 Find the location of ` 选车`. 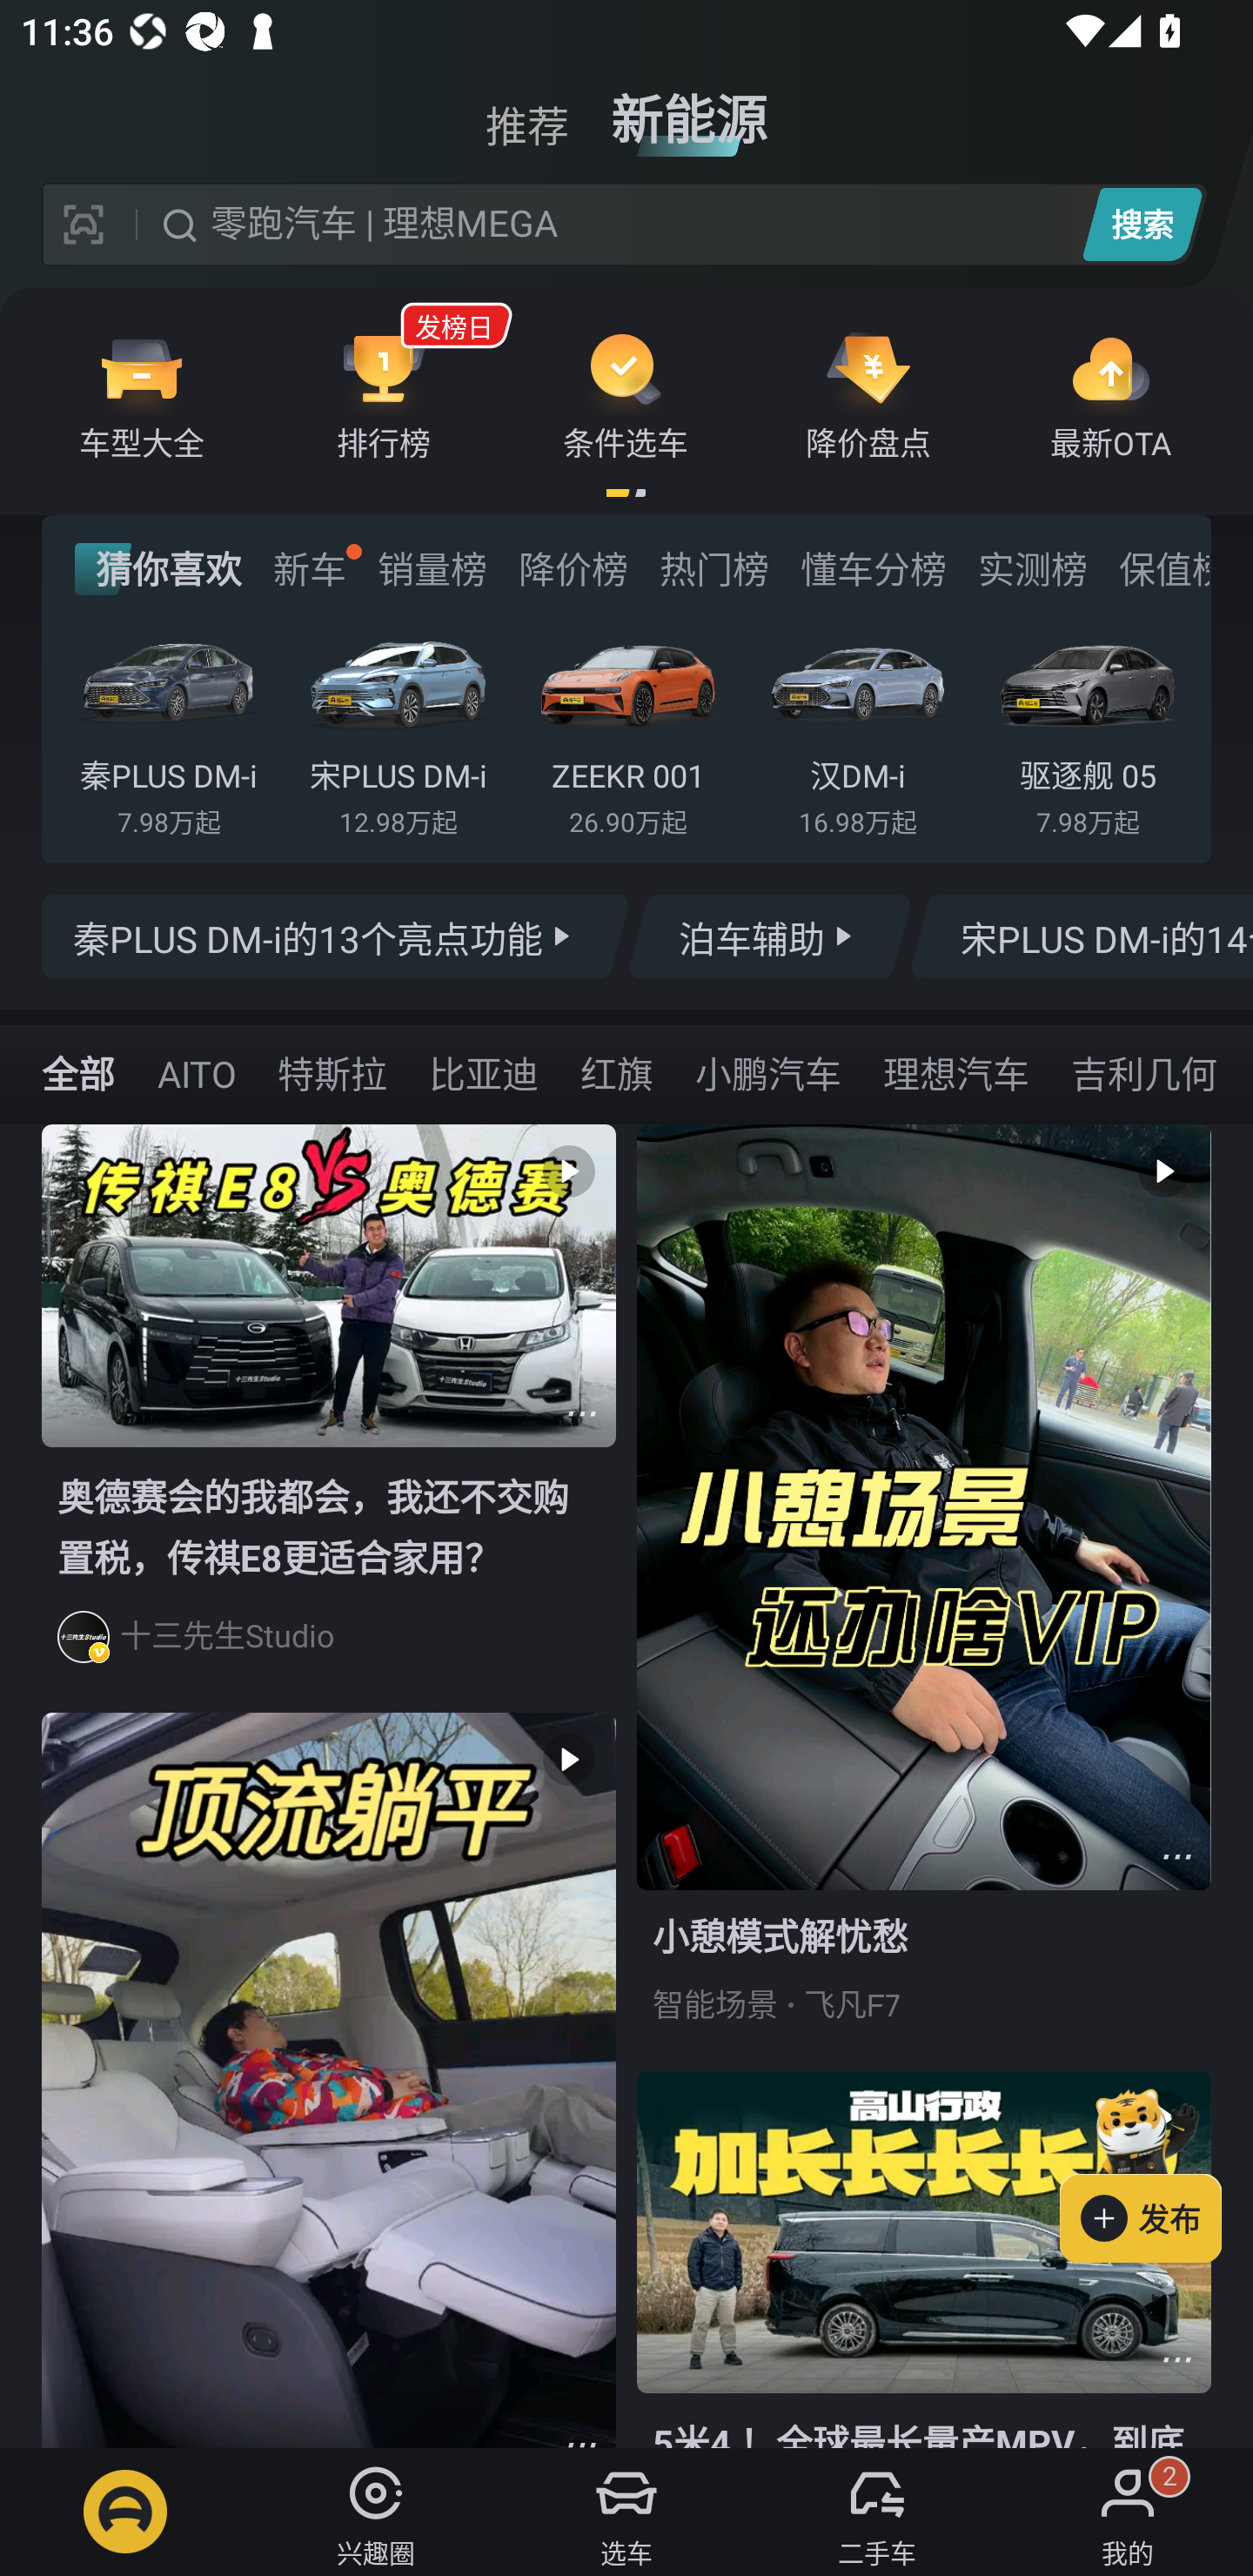

 选车 is located at coordinates (626, 2512).